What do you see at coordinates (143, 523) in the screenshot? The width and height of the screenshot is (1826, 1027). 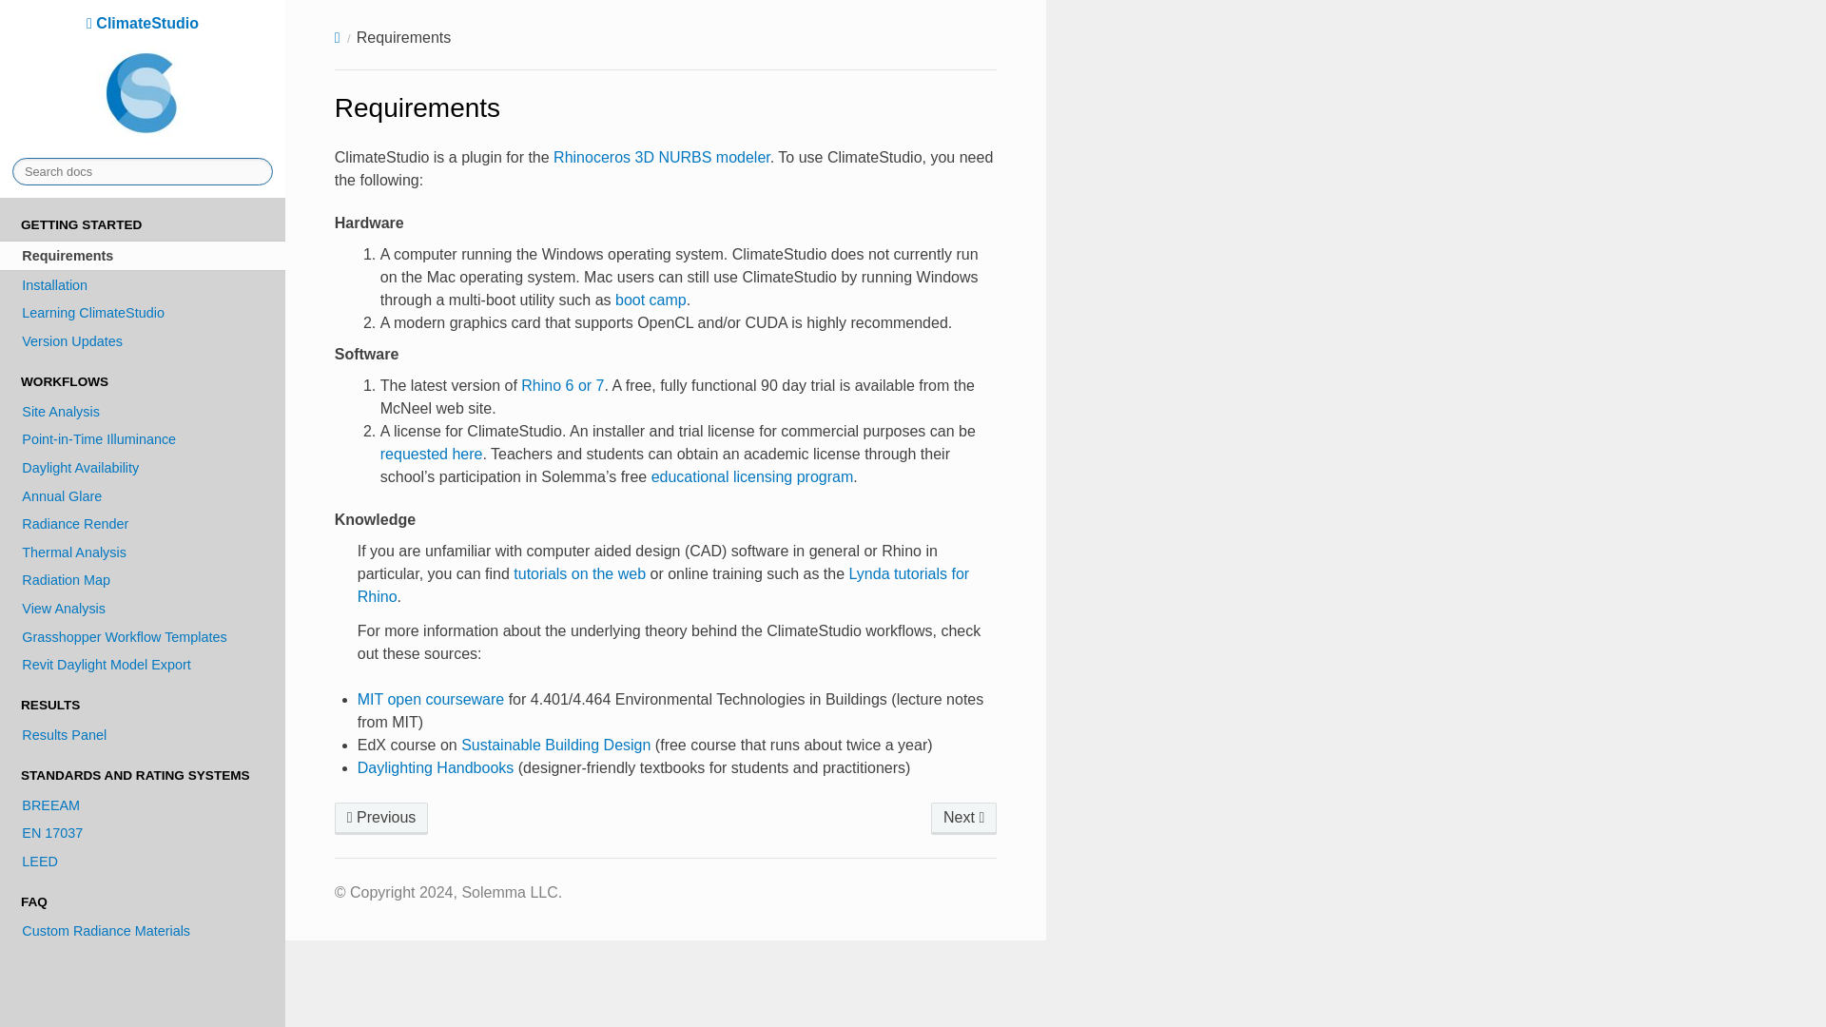 I see `Radiance Render` at bounding box center [143, 523].